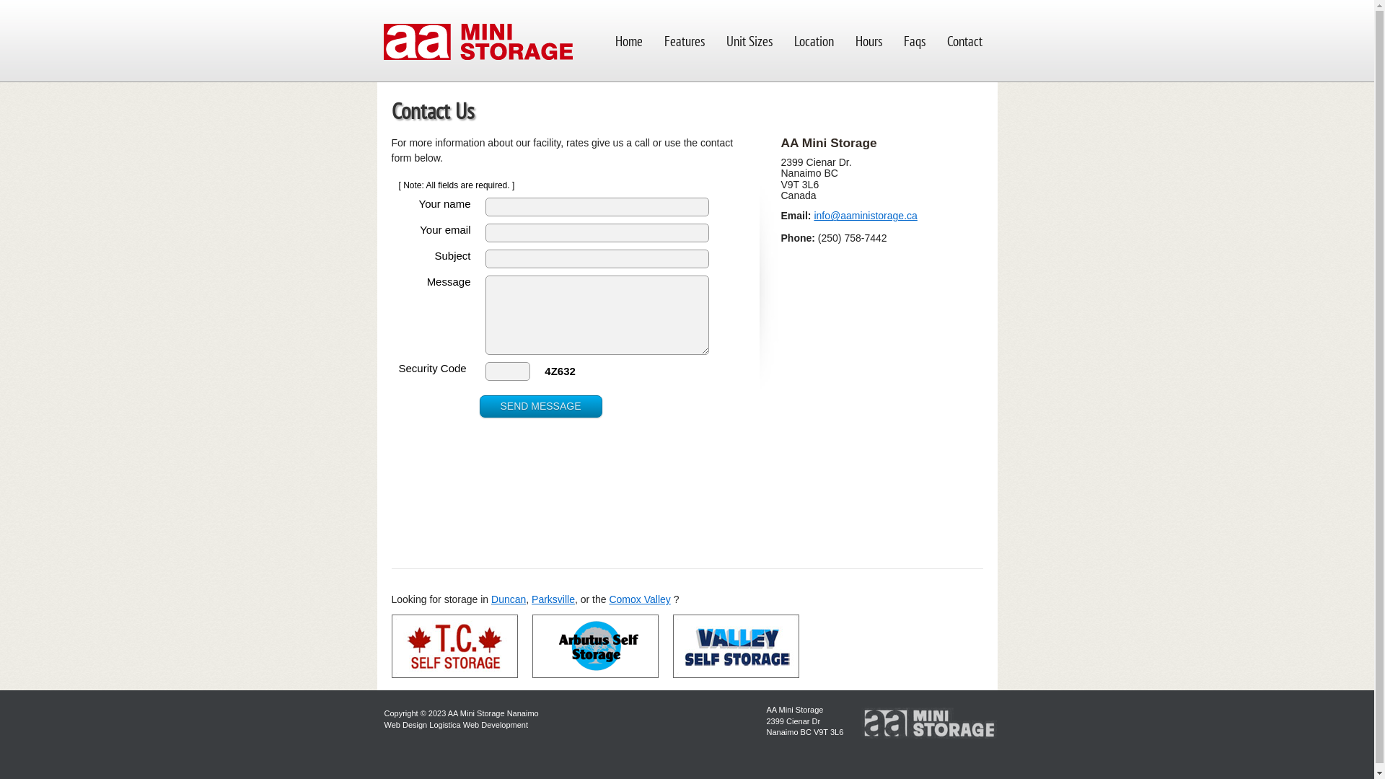 Image resolution: width=1385 pixels, height=779 pixels. What do you see at coordinates (479, 725) in the screenshot?
I see `Logistica Web Development` at bounding box center [479, 725].